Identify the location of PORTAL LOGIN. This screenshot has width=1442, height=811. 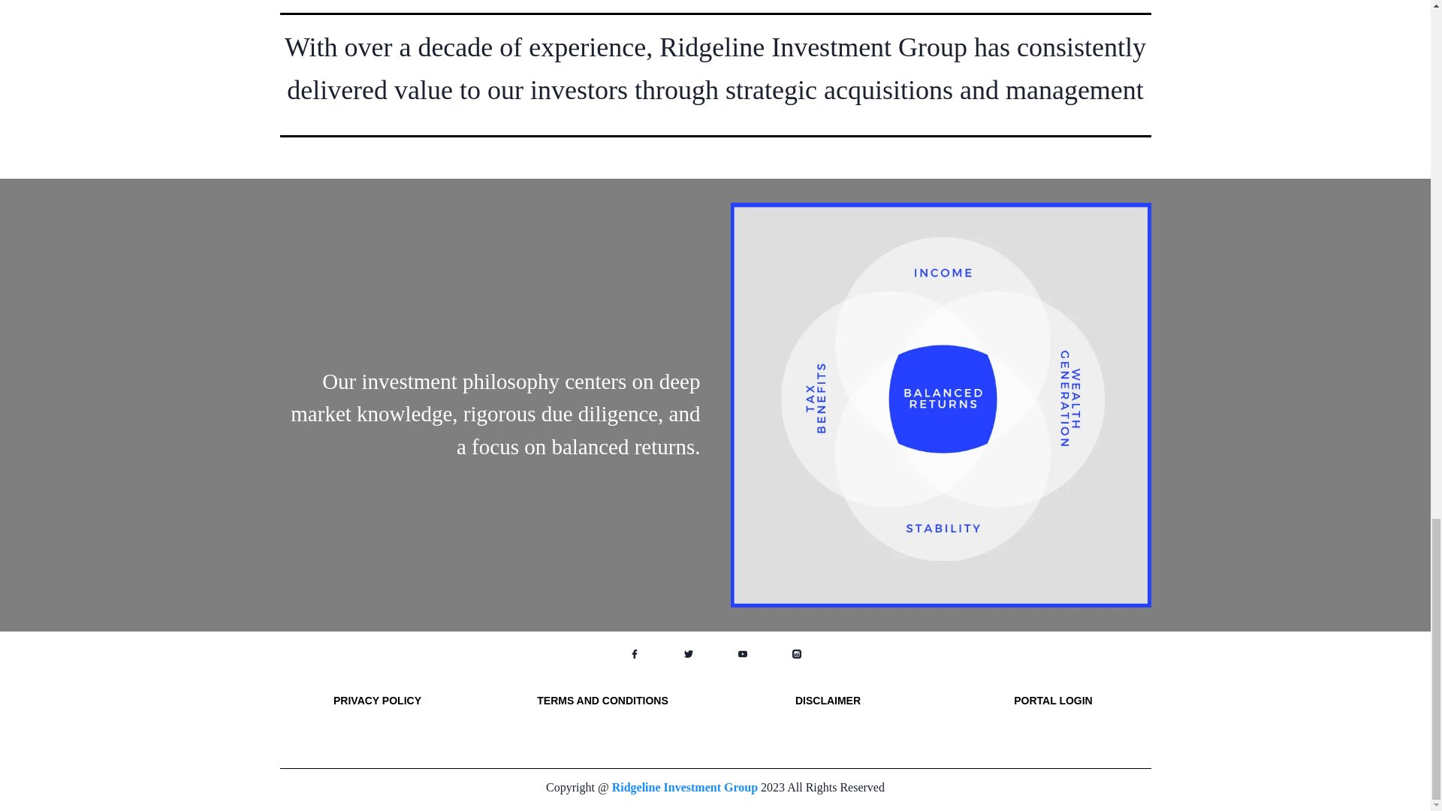
(1052, 700).